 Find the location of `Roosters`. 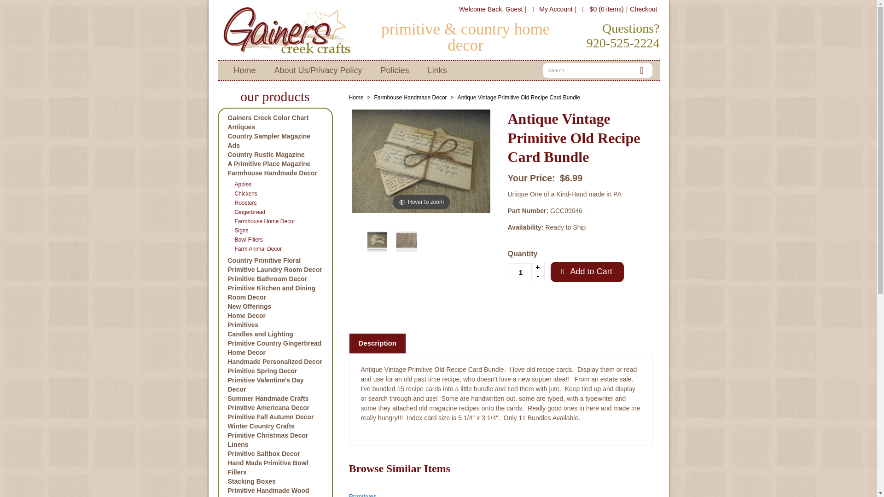

Roosters is located at coordinates (275, 202).